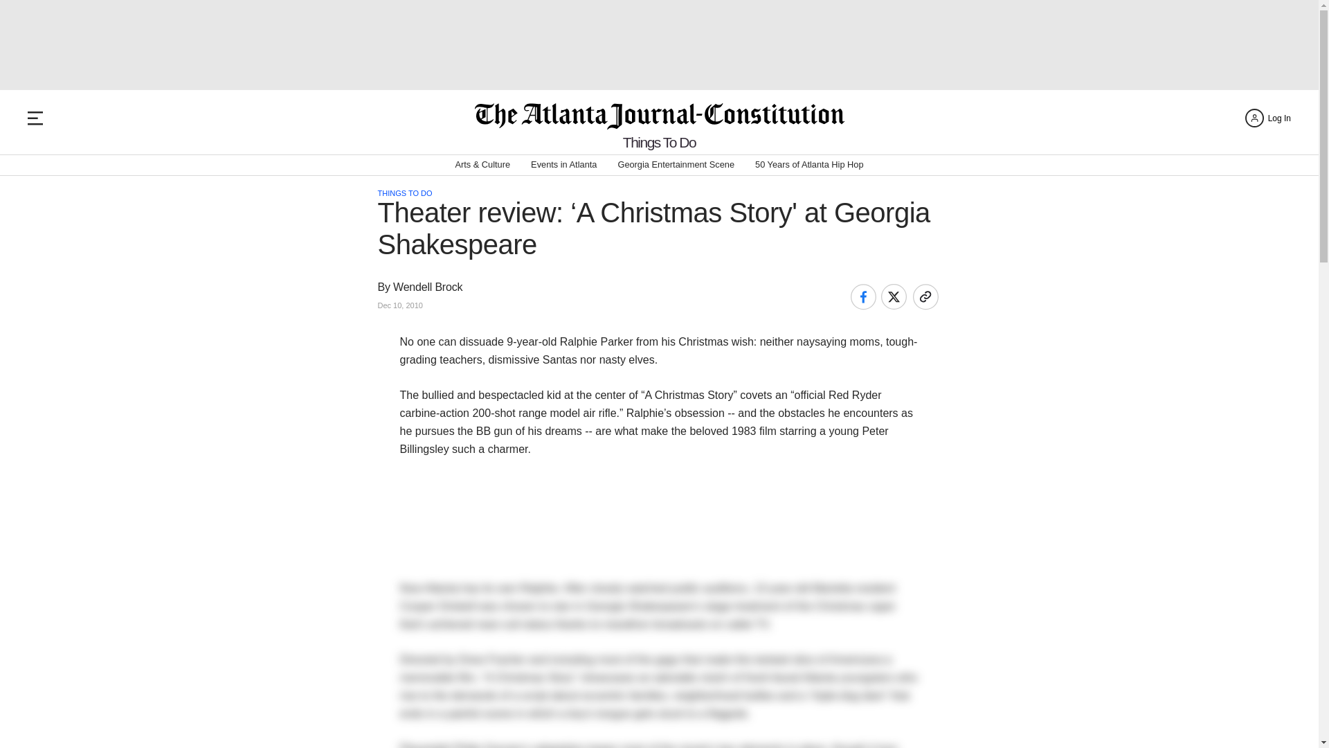 The height and width of the screenshot is (748, 1329). I want to click on Events in Atlanta, so click(563, 165).